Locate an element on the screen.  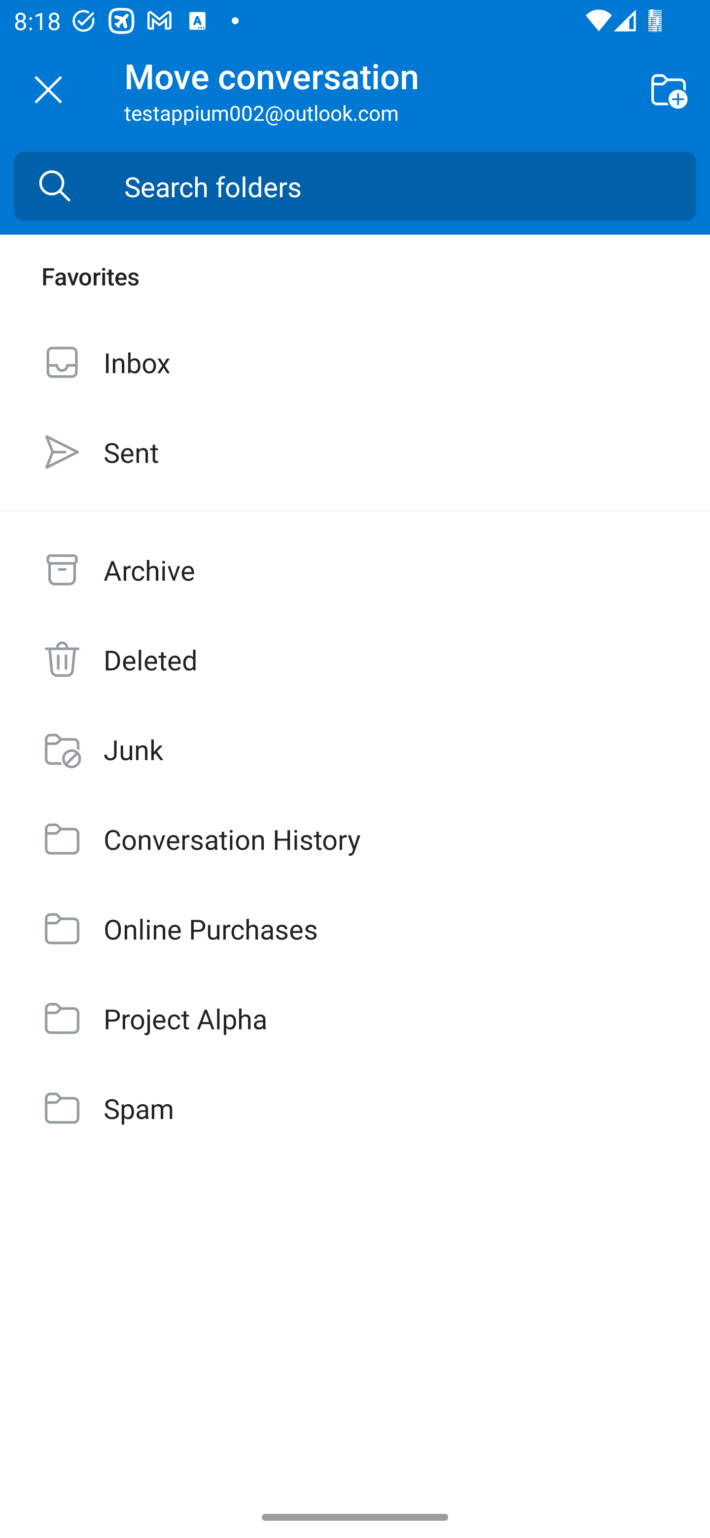
Project Alpha is located at coordinates (355, 1017).